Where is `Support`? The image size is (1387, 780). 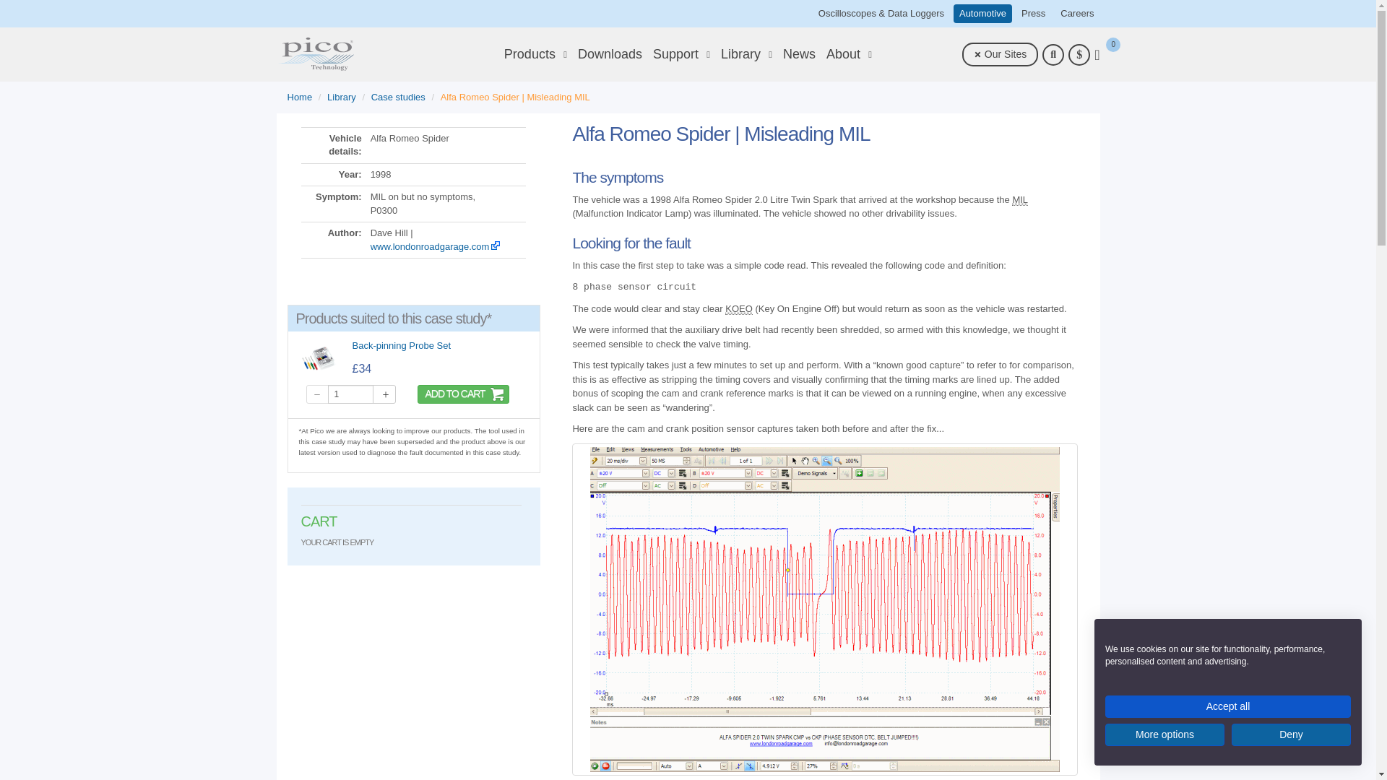
Support is located at coordinates (682, 54).